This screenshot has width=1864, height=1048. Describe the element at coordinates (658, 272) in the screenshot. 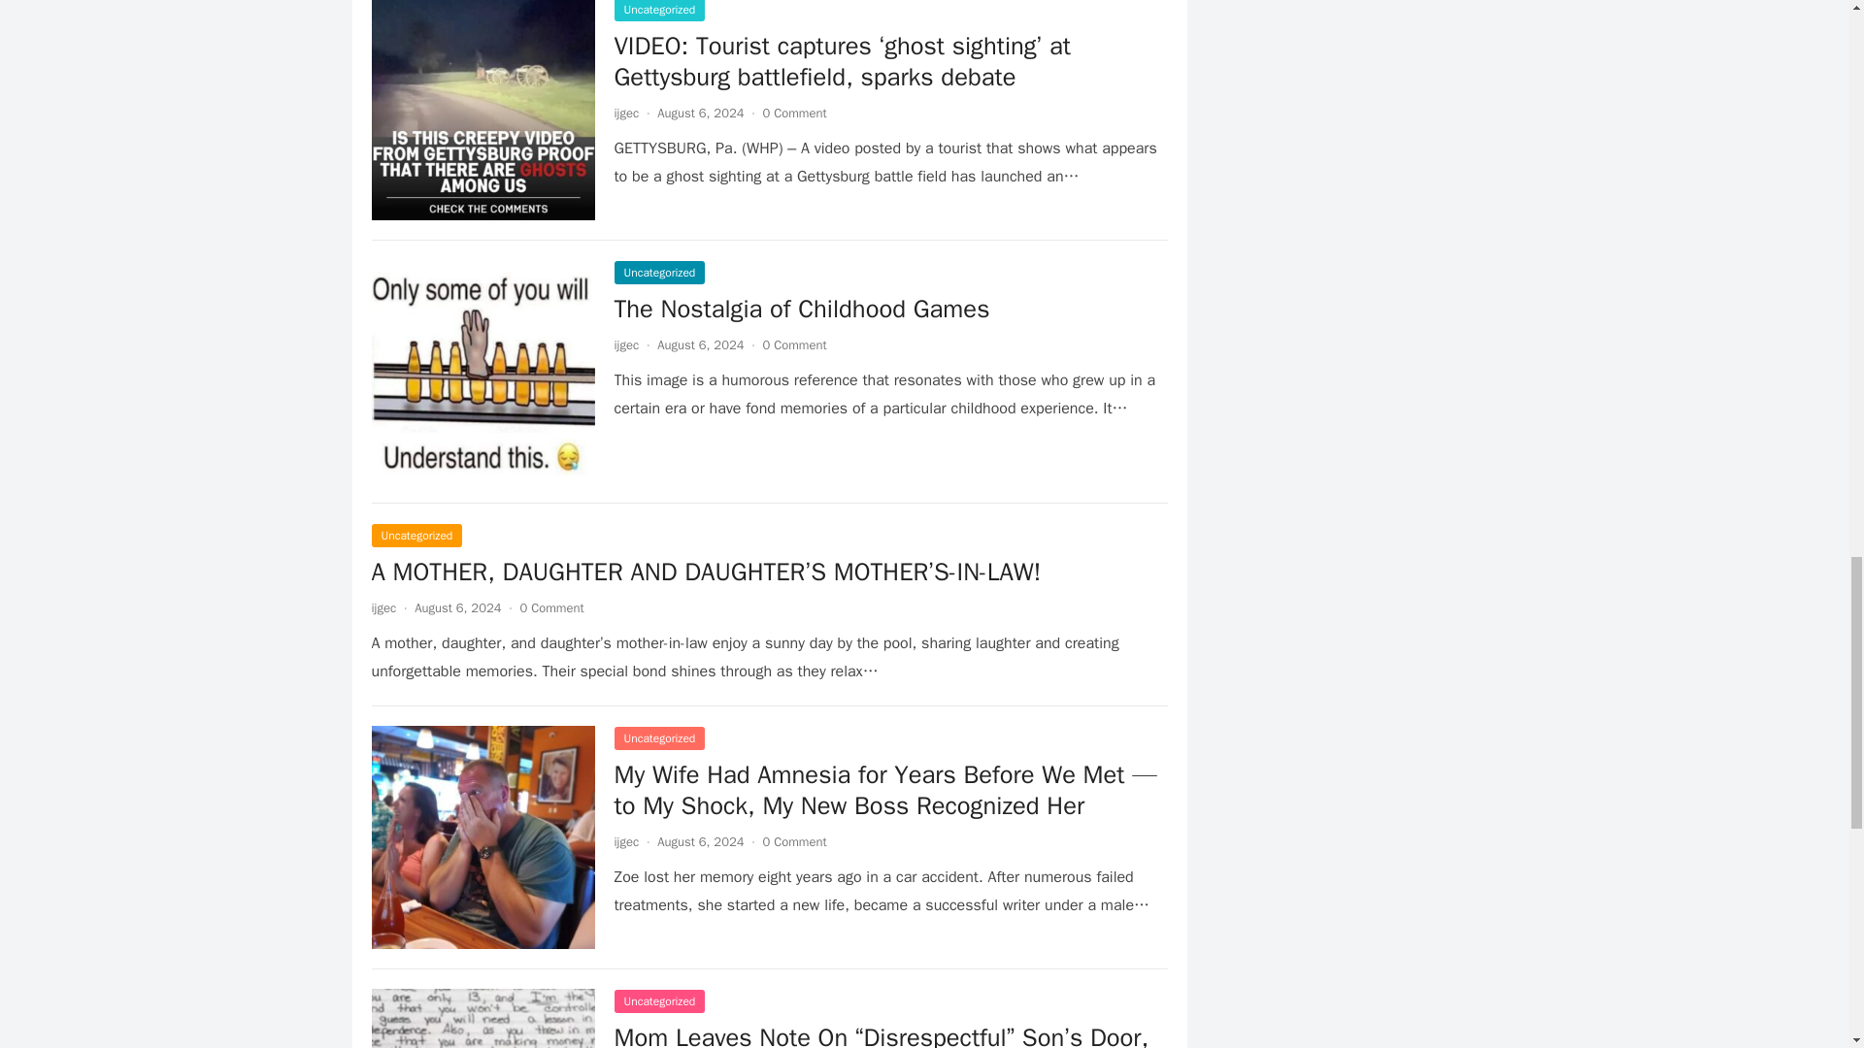

I see `Uncategorized` at that location.